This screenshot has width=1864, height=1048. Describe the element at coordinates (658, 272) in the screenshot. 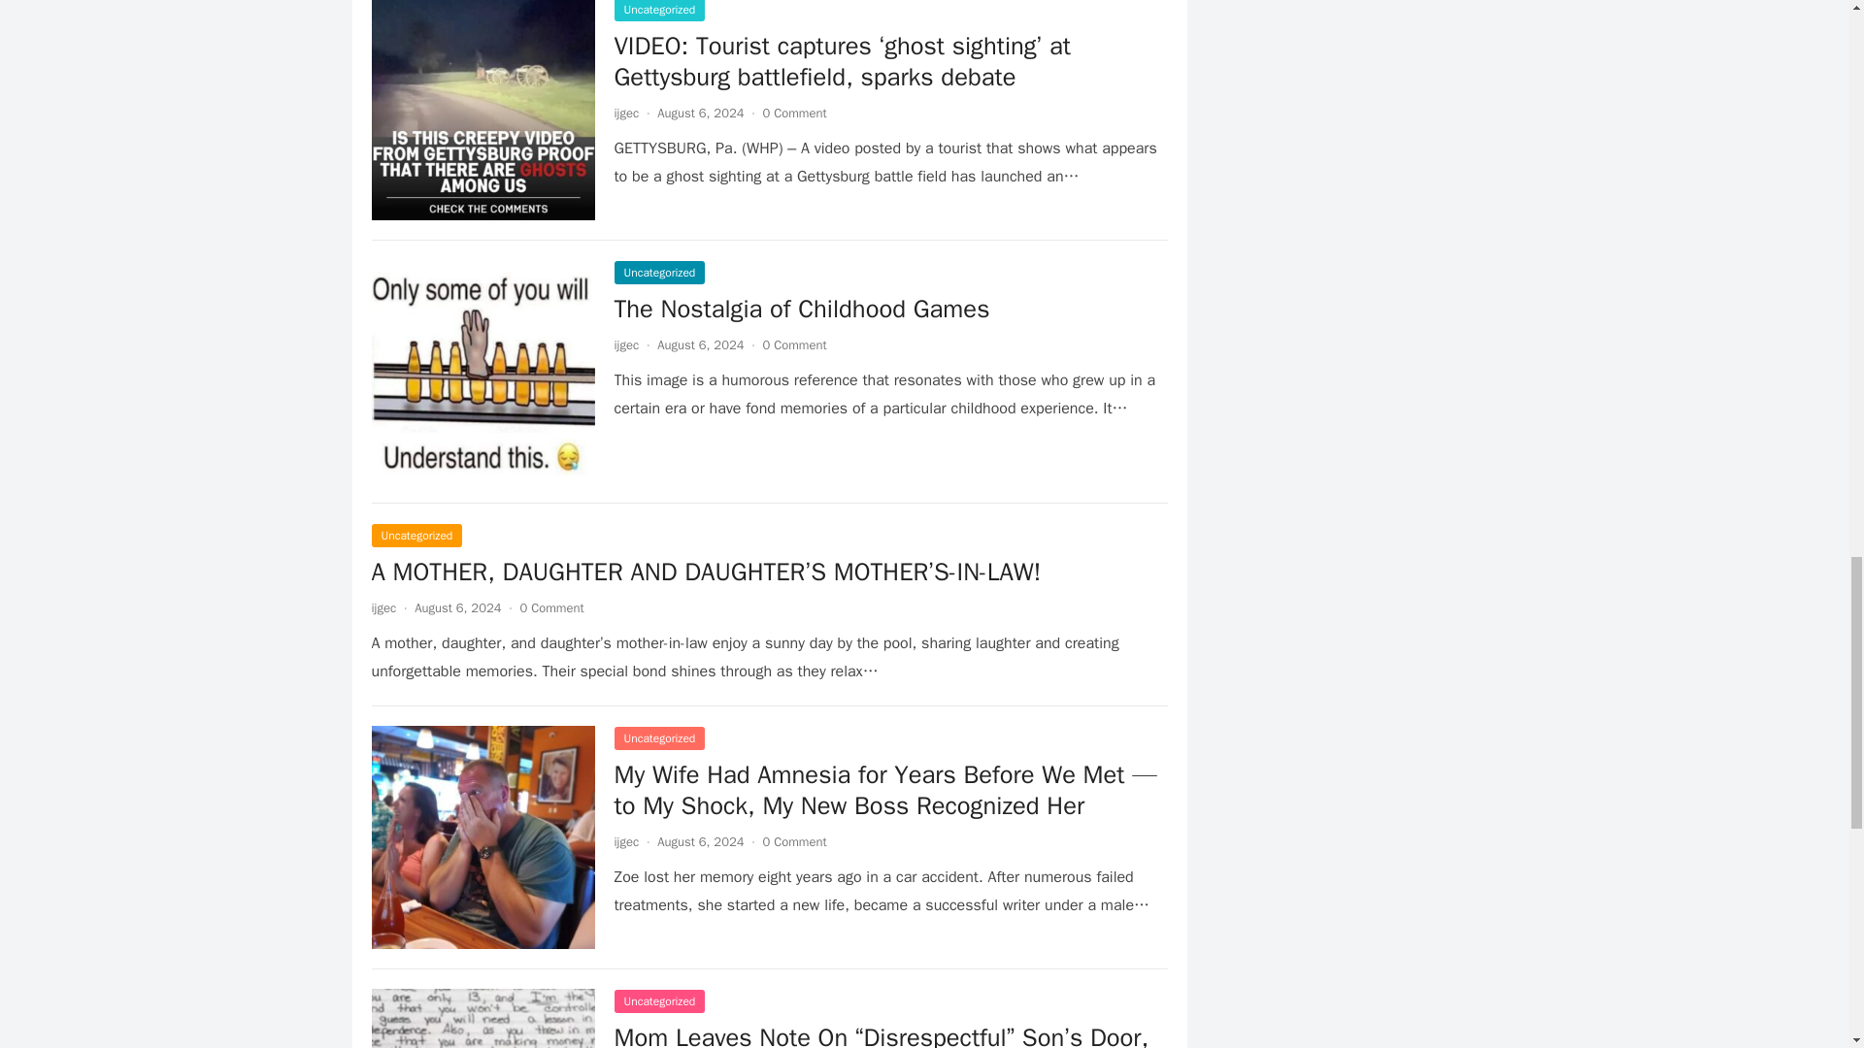

I see `Uncategorized` at that location.